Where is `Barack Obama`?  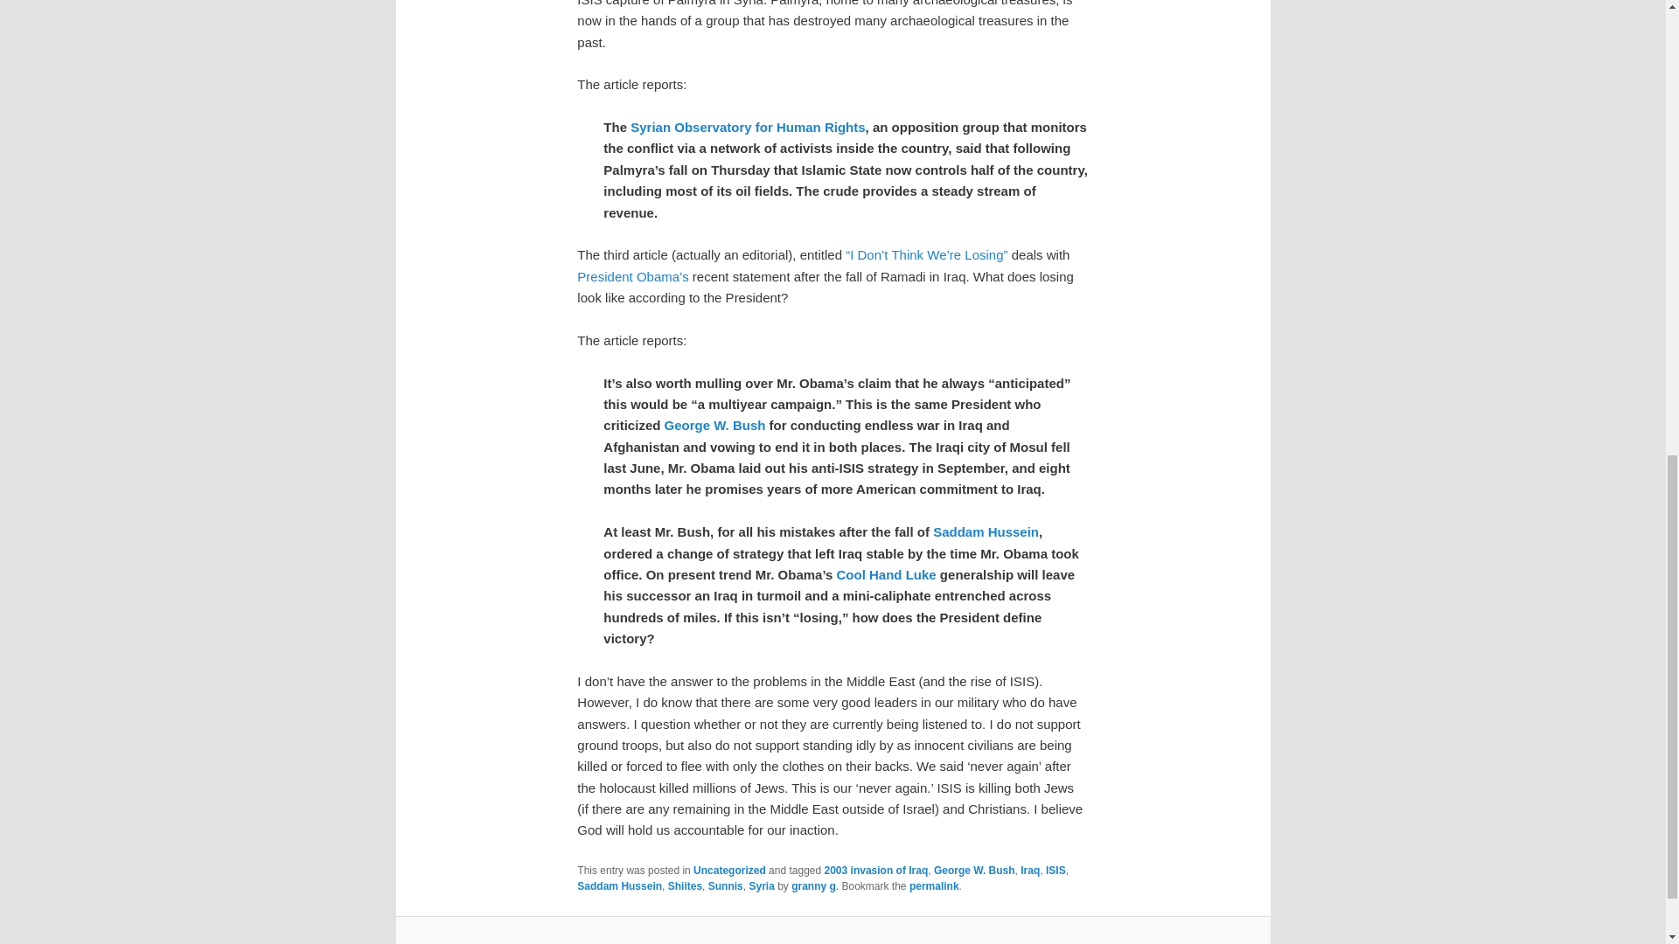 Barack Obama is located at coordinates (633, 276).